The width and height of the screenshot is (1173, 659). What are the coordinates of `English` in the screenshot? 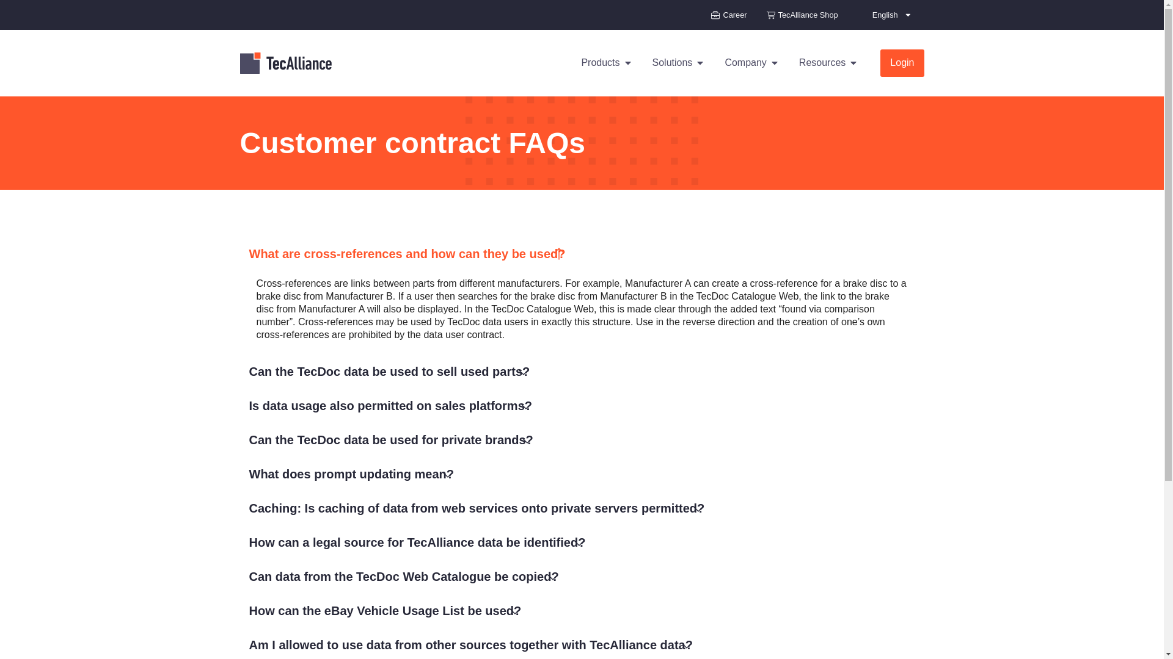 It's located at (892, 15).